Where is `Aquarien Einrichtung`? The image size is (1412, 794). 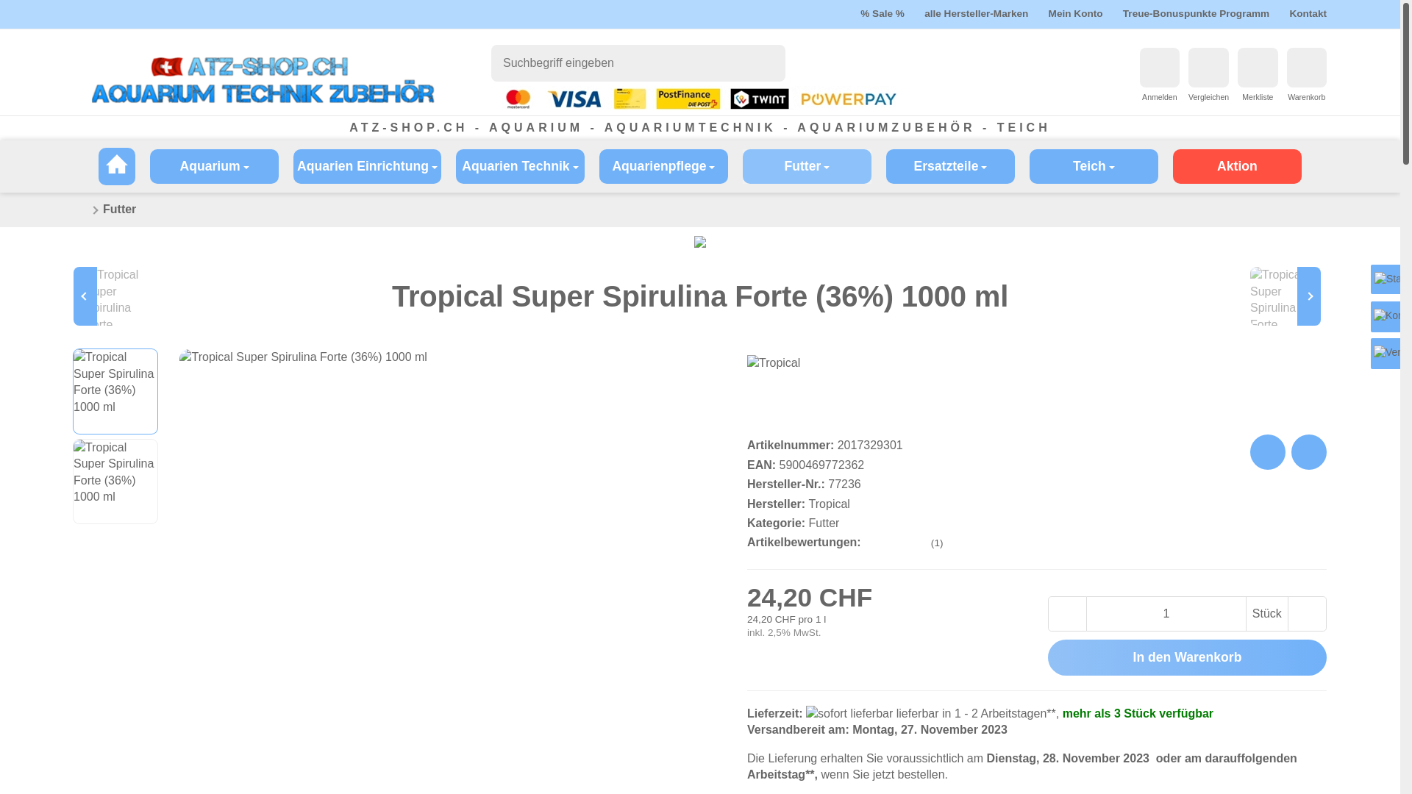 Aquarien Einrichtung is located at coordinates (368, 166).